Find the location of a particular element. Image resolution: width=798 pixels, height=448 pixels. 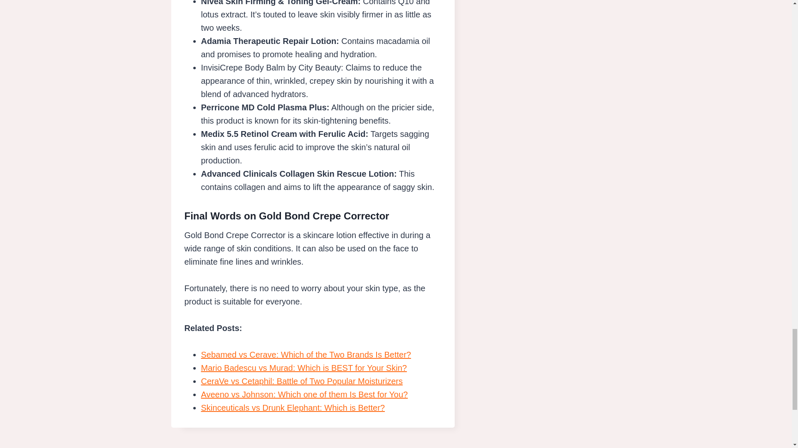

Sebamed vs Cerave: Which of the Two Brands Is Better? is located at coordinates (306, 354).